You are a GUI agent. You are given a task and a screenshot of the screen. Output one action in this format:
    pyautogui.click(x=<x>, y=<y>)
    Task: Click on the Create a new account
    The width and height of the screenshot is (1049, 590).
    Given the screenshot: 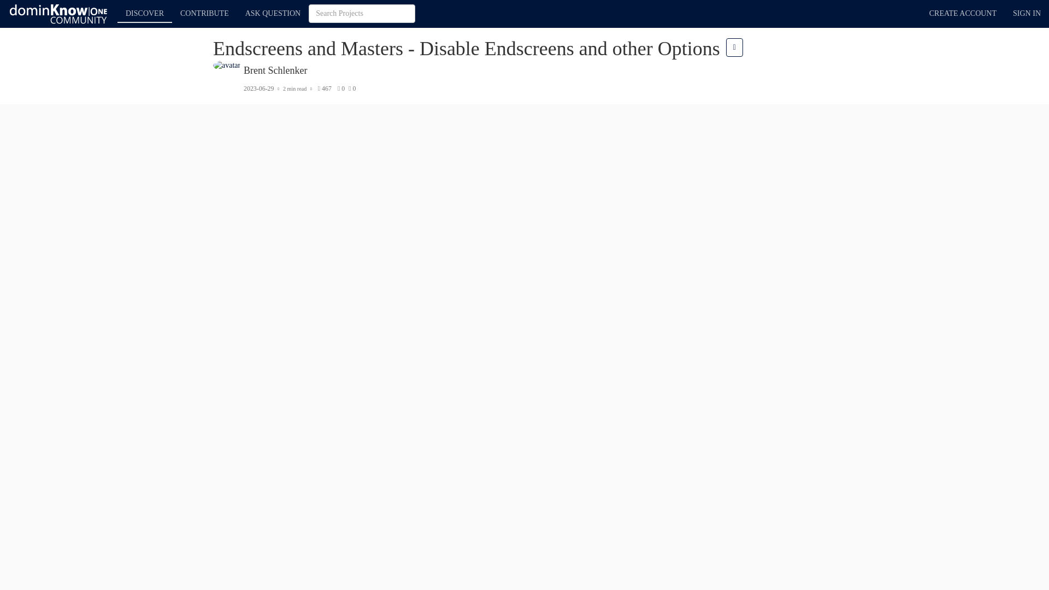 What is the action you would take?
    pyautogui.click(x=963, y=13)
    